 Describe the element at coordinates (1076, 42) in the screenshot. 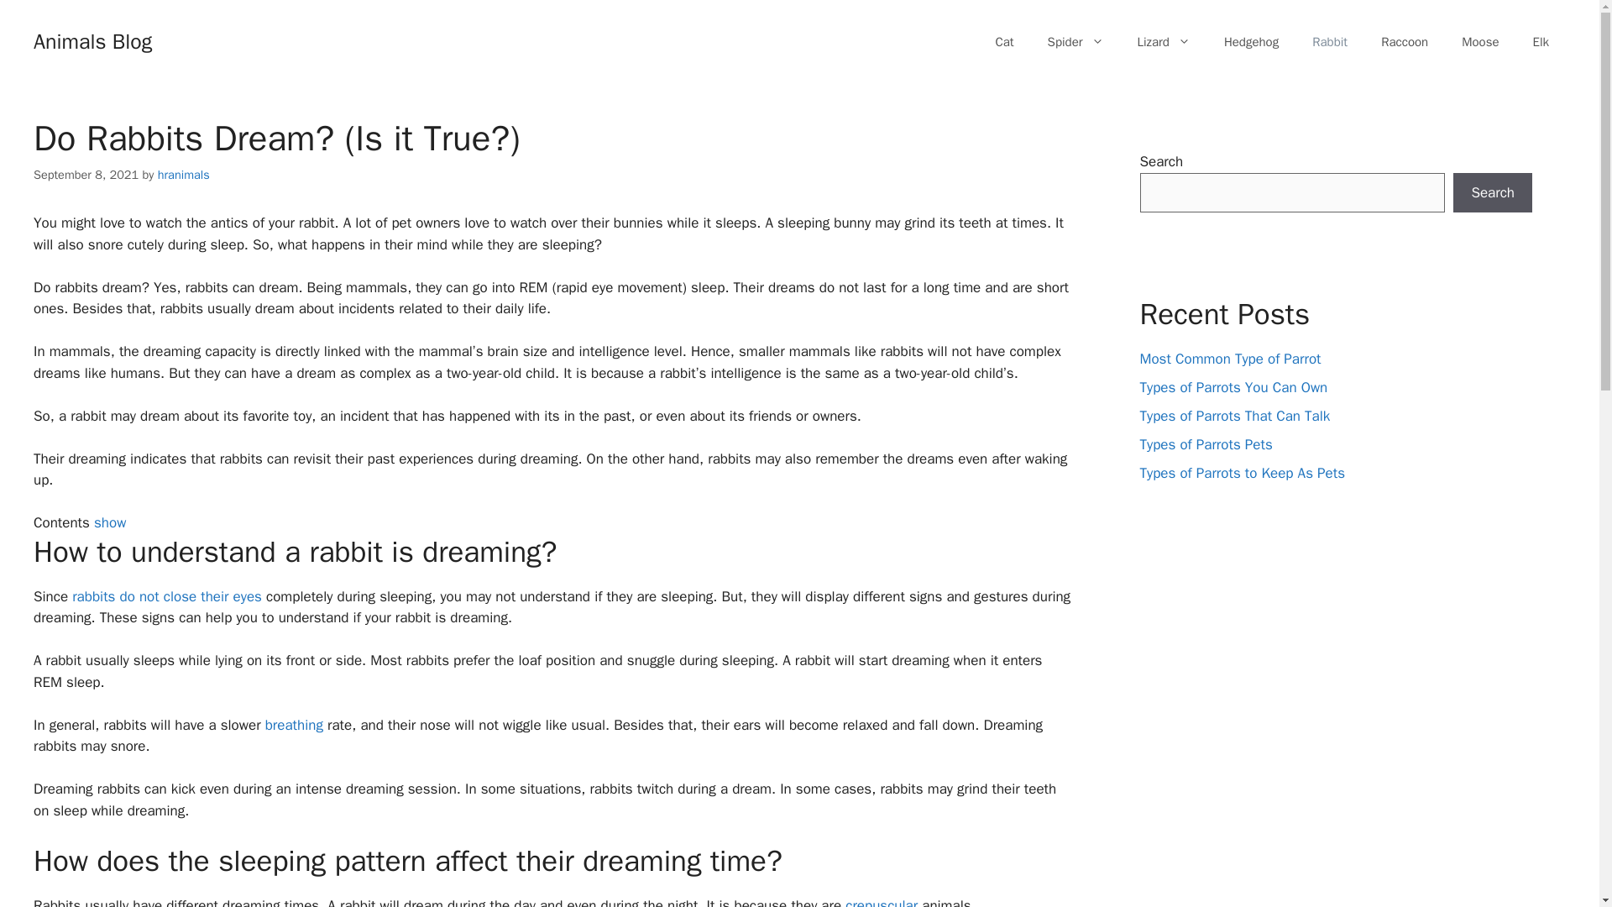

I see `Spider` at that location.